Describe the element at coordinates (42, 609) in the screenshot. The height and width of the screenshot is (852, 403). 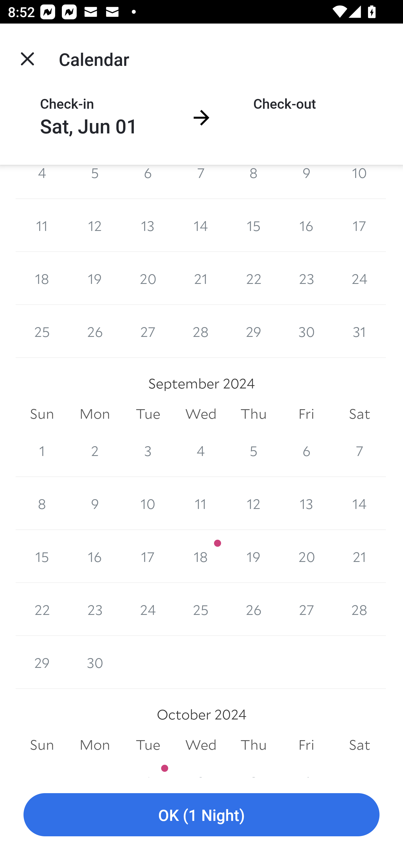
I see `22 22 September 2024` at that location.